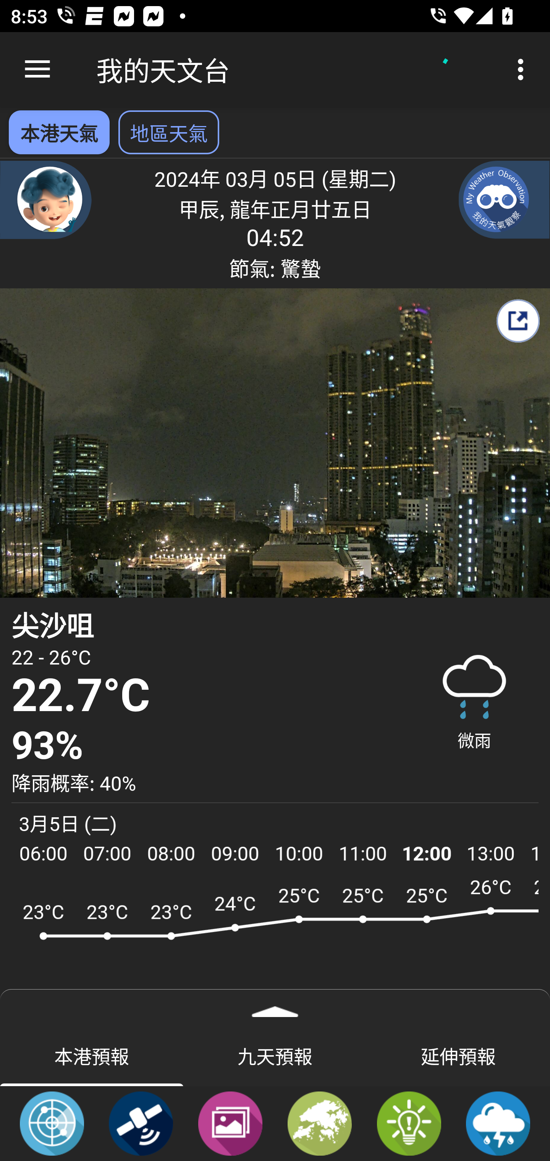 The width and height of the screenshot is (550, 1161). I want to click on 天氣照片, so click(230, 1123).